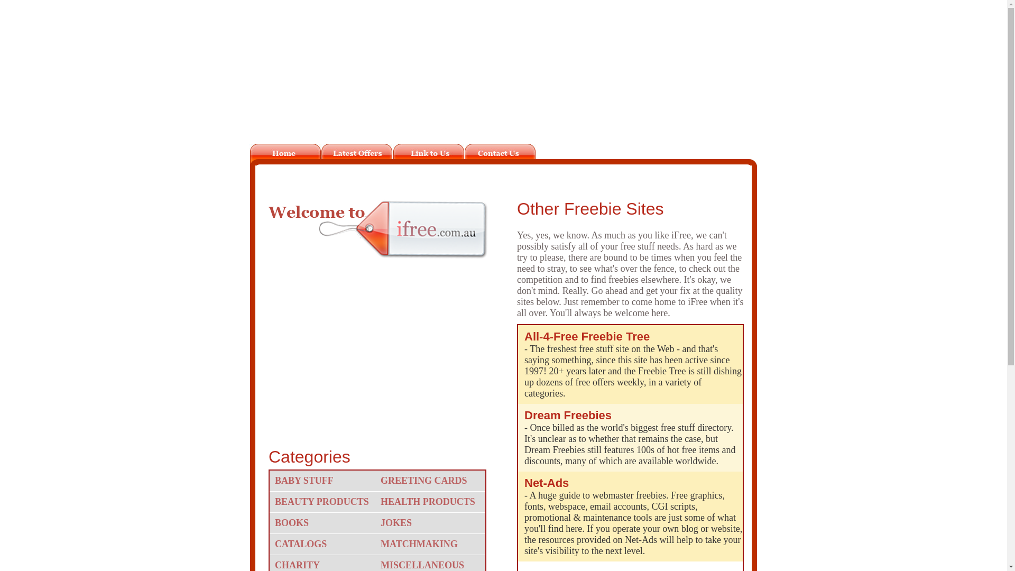 This screenshot has height=571, width=1015. I want to click on GREETING CARDS, so click(430, 481).